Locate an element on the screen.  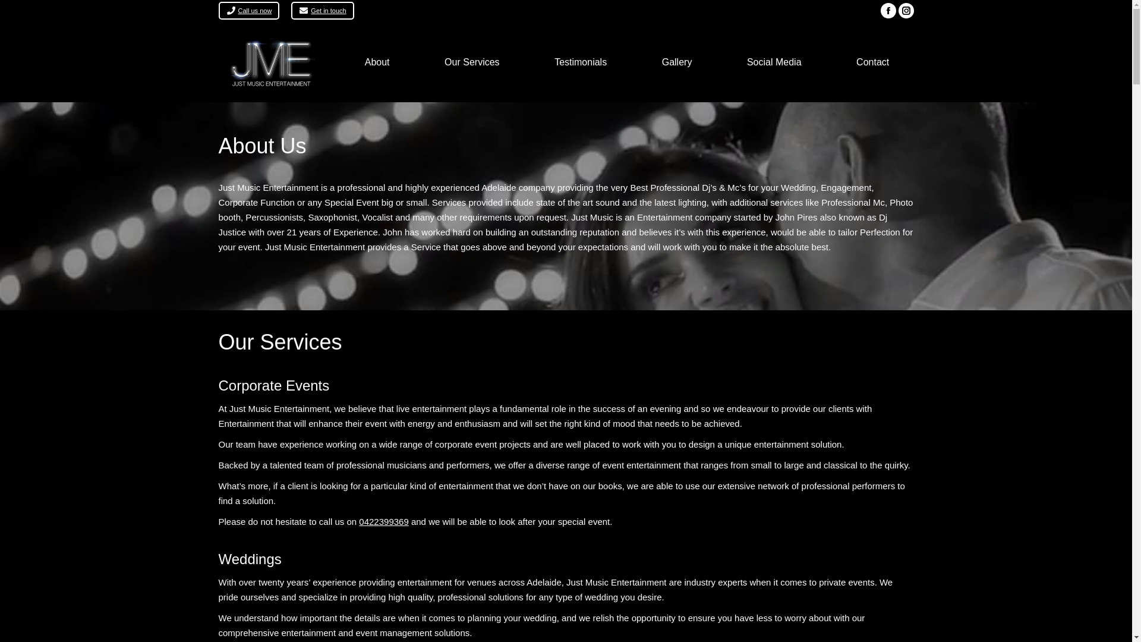
Testimonials is located at coordinates (581, 62).